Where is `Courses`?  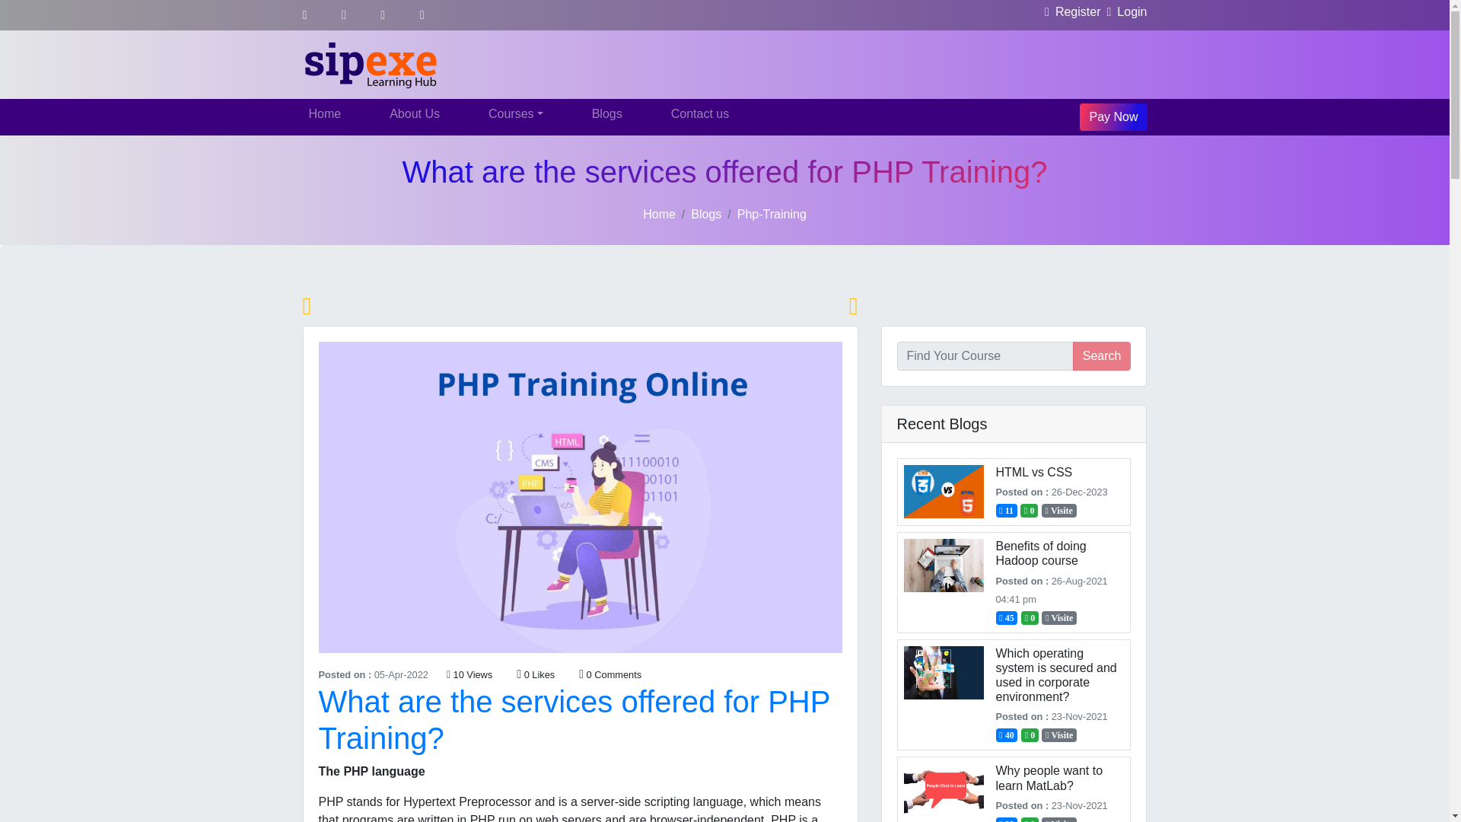 Courses is located at coordinates (515, 113).